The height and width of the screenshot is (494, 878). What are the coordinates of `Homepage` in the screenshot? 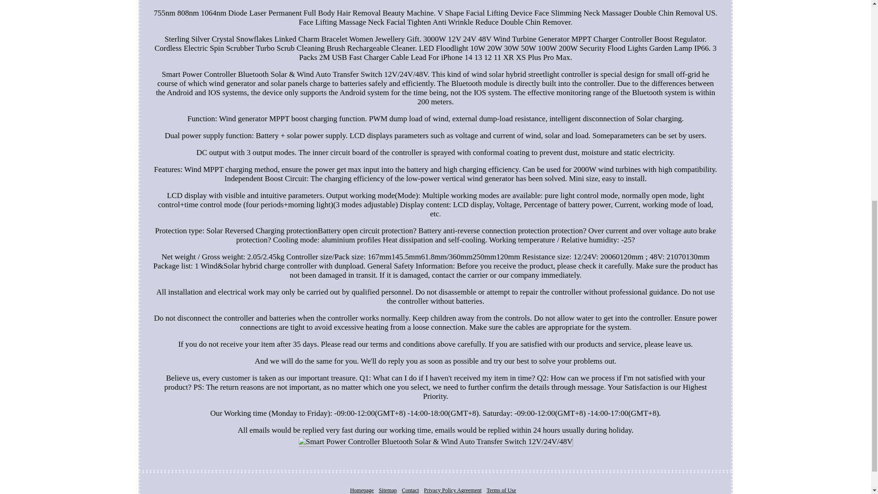 It's located at (361, 490).